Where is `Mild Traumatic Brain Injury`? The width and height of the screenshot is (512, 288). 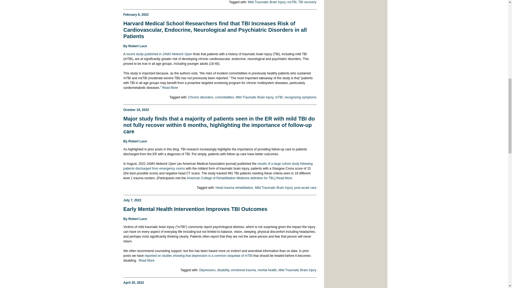 Mild Traumatic Brain Injury is located at coordinates (254, 97).